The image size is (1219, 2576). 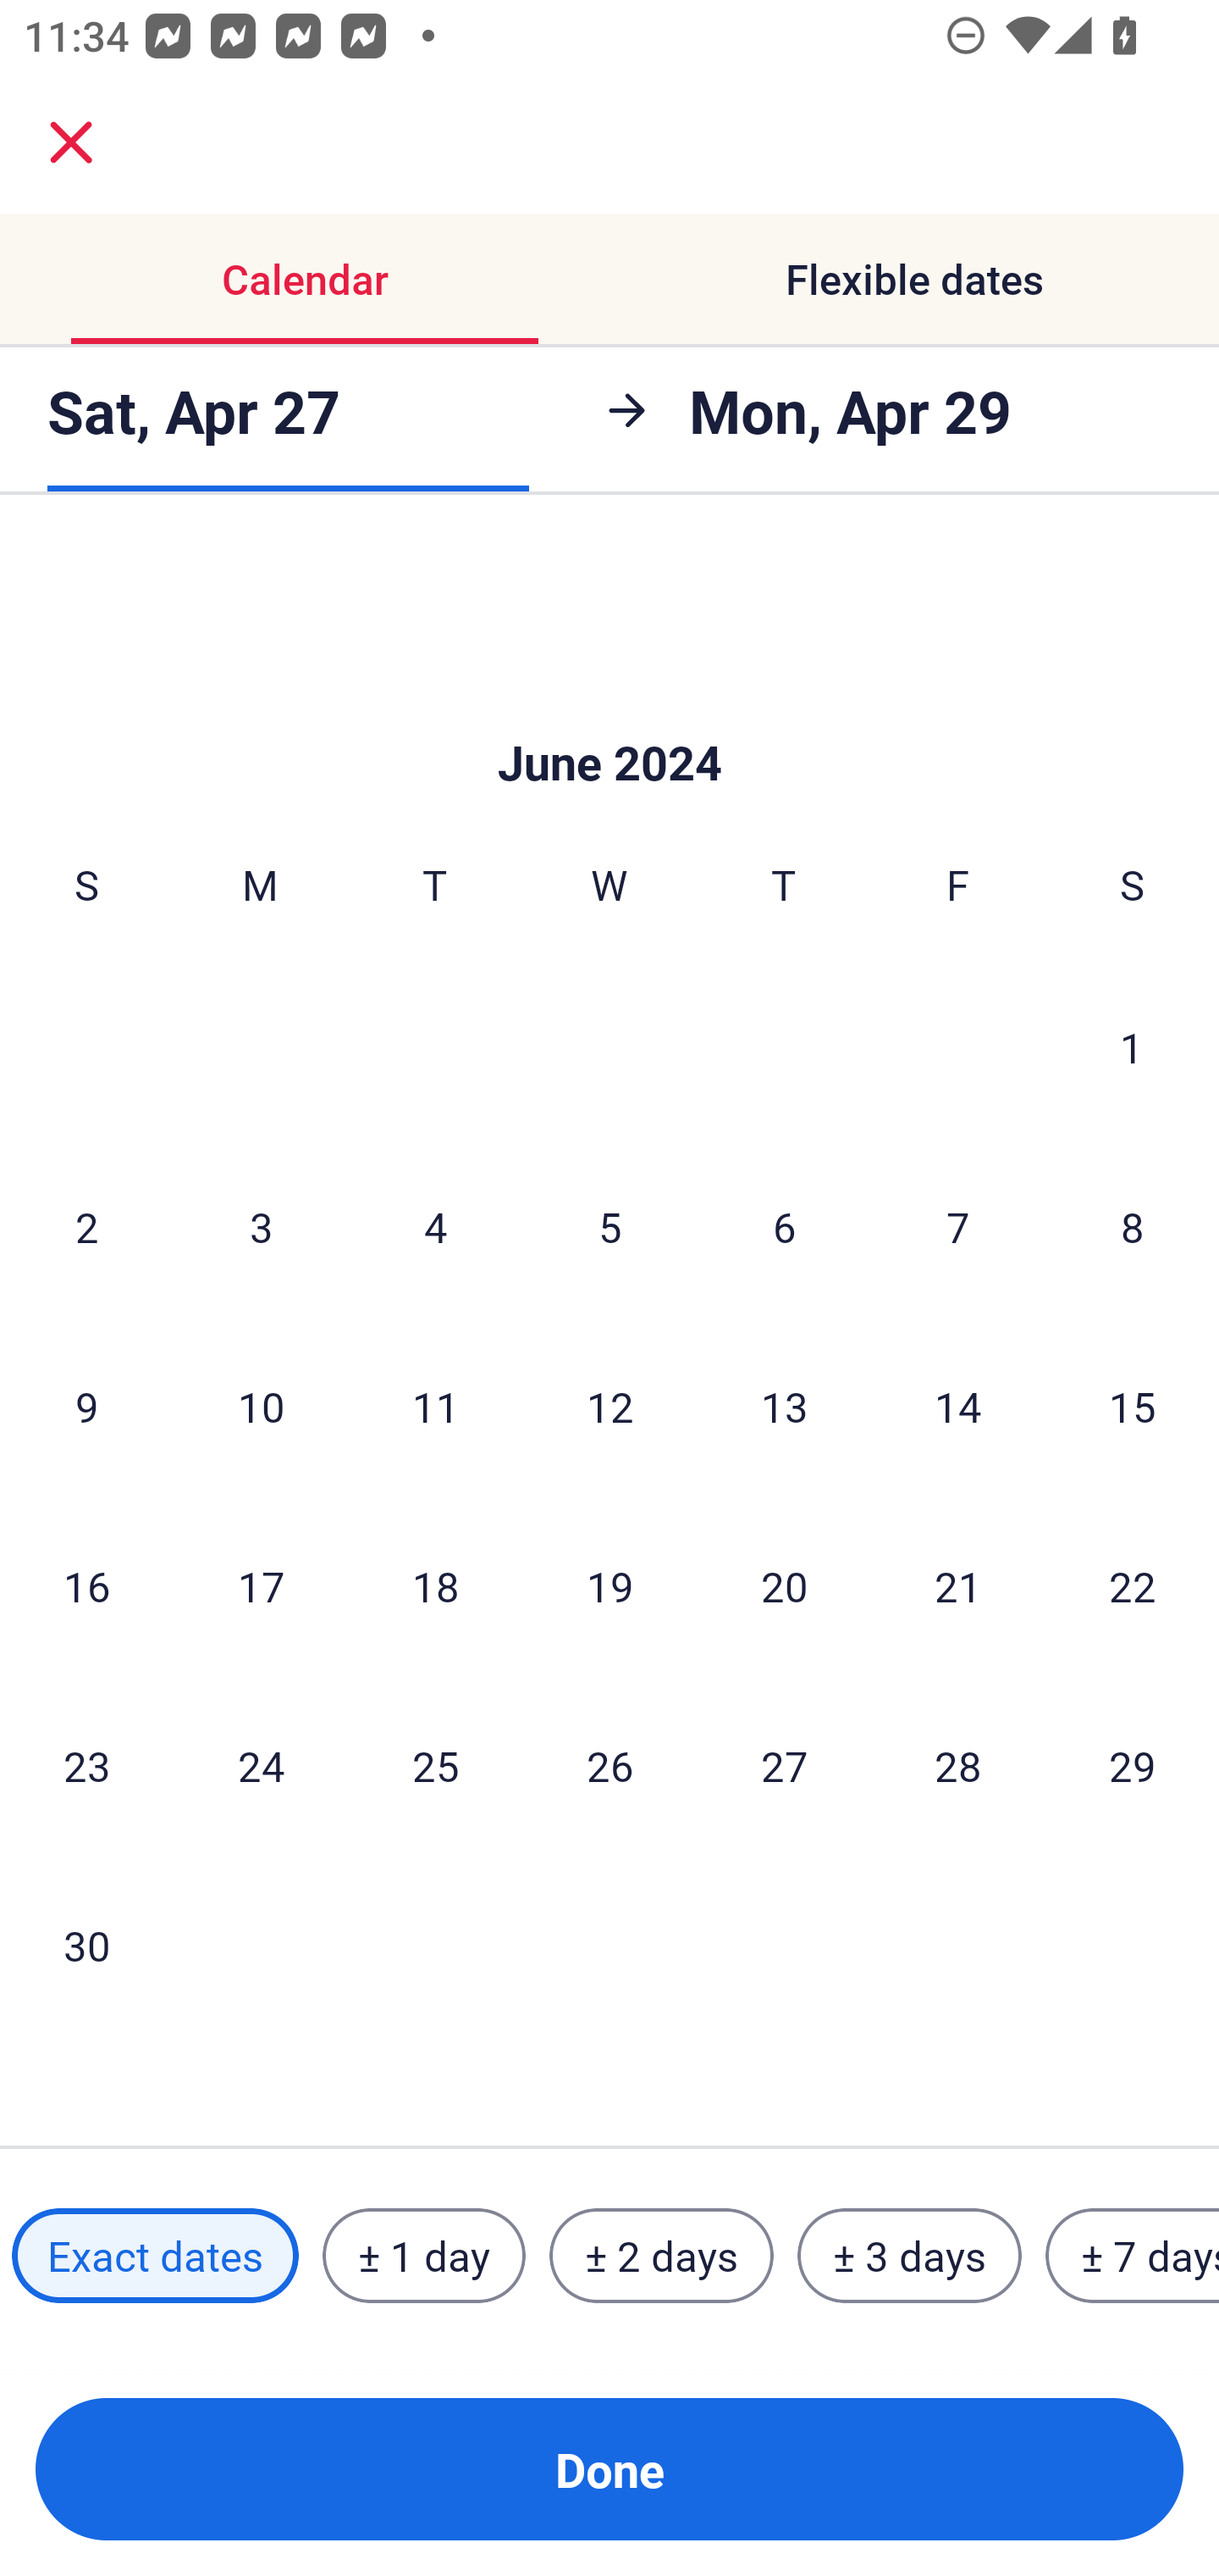 What do you see at coordinates (1133, 1585) in the screenshot?
I see `22 Saturday, June 22, 2024` at bounding box center [1133, 1585].